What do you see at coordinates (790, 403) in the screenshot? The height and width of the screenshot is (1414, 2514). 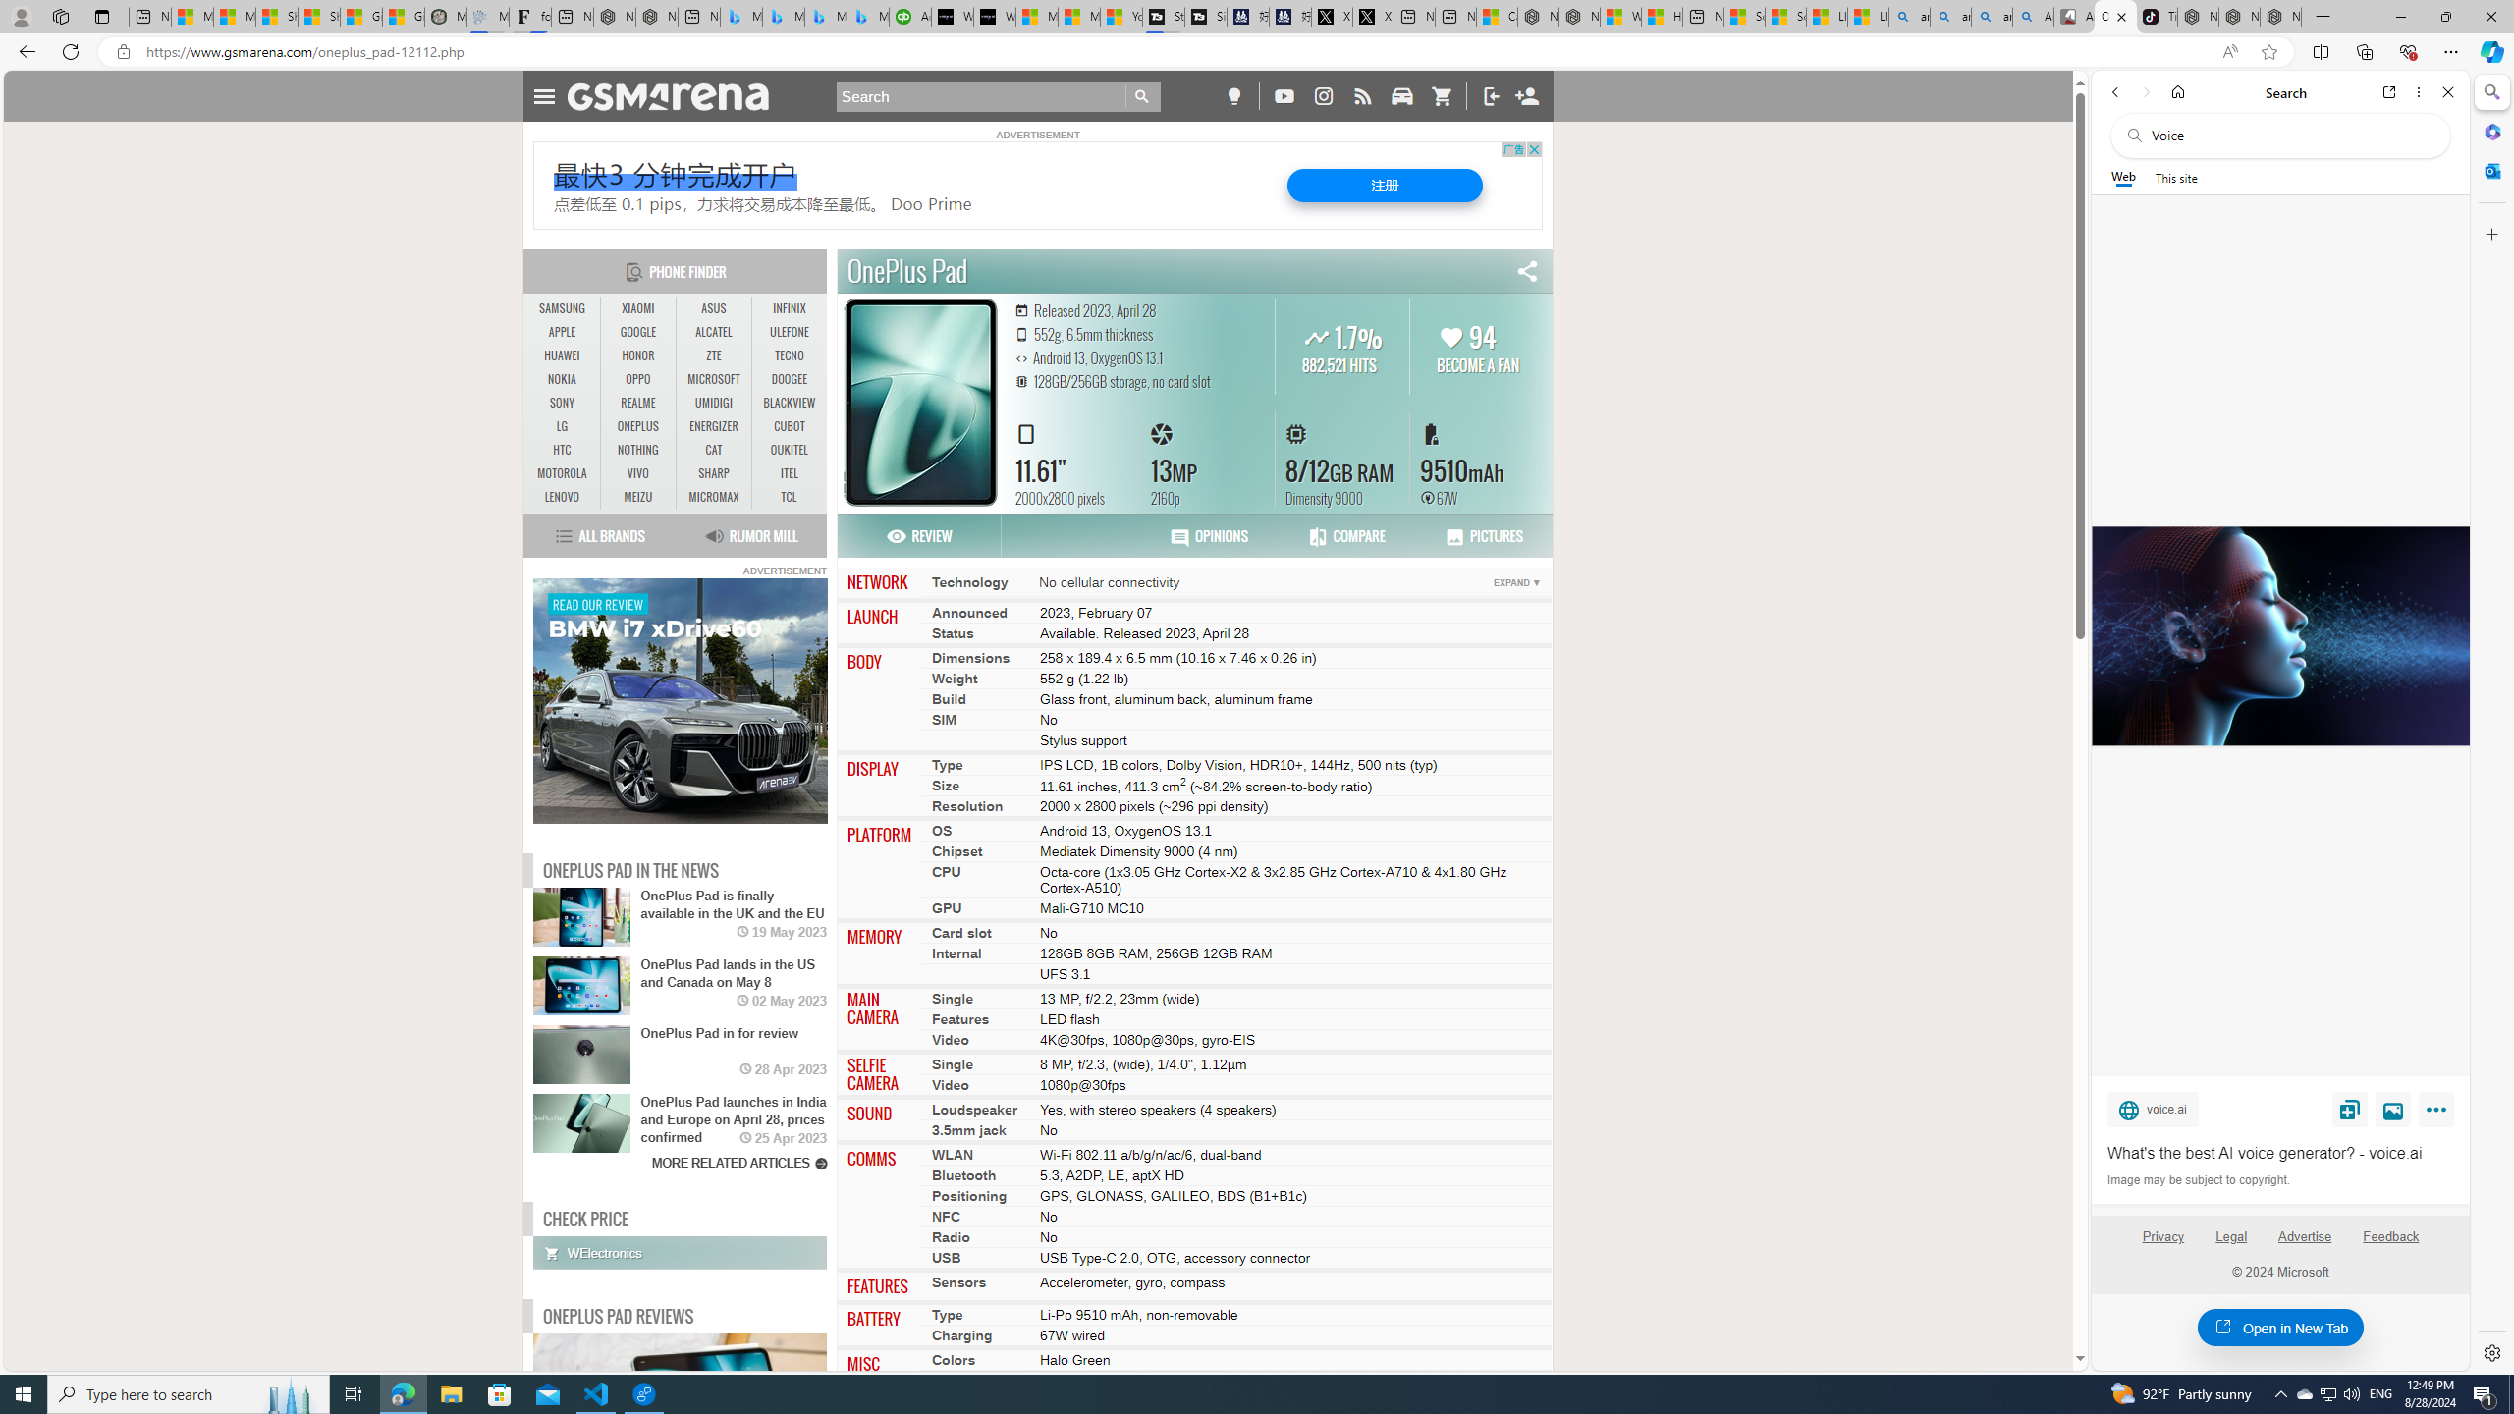 I see `BLACKVIEW` at bounding box center [790, 403].